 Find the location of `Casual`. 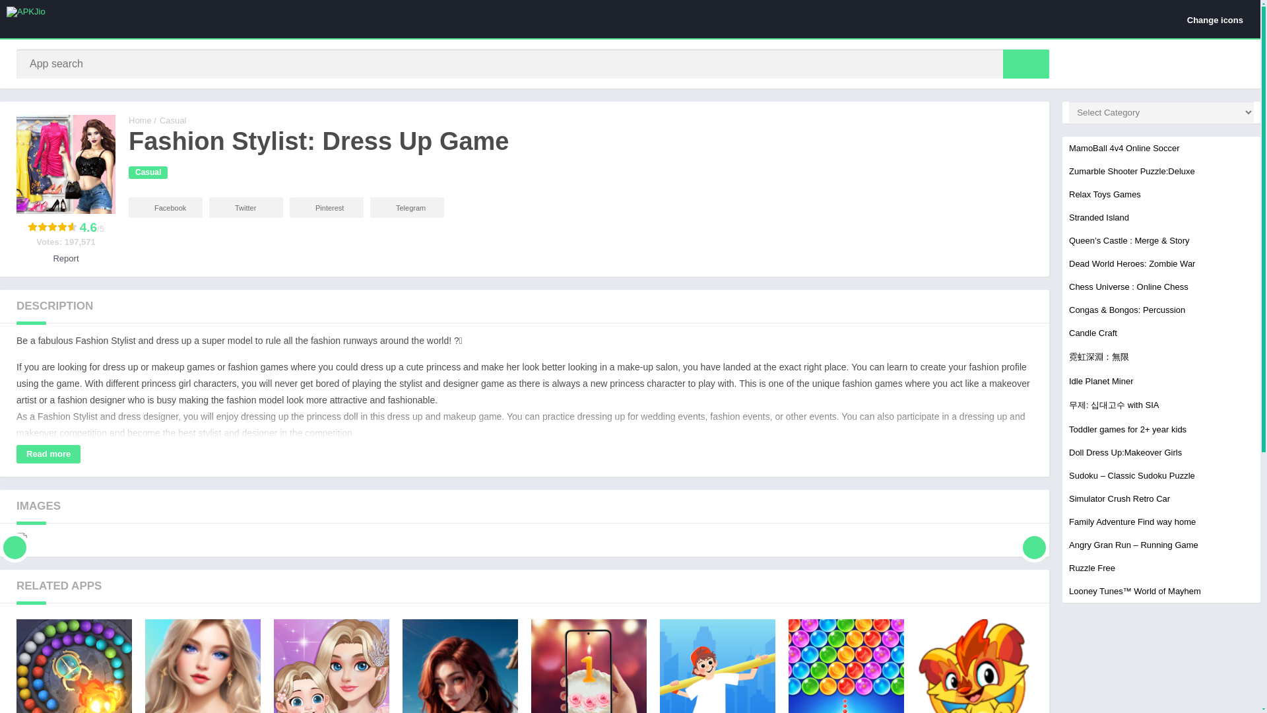

Casual is located at coordinates (406, 207).